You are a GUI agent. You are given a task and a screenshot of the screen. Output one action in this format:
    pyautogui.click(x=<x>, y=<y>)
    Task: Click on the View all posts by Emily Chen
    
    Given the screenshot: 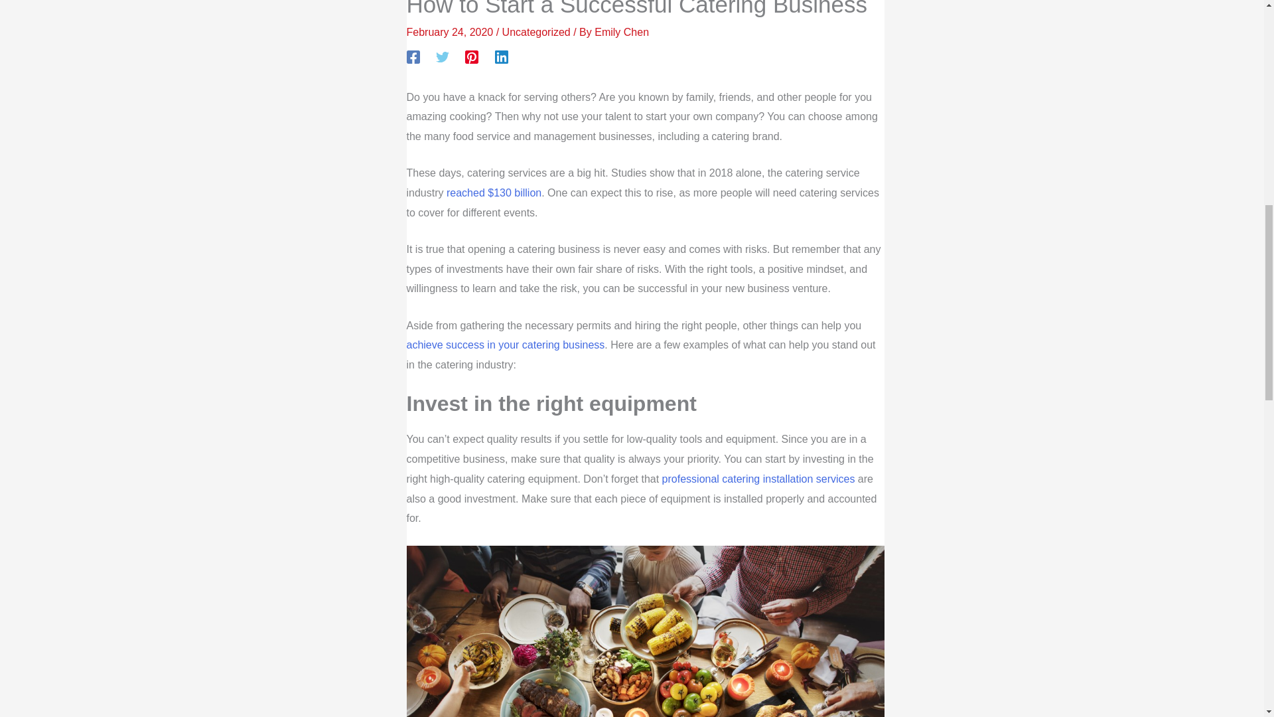 What is the action you would take?
    pyautogui.click(x=621, y=32)
    